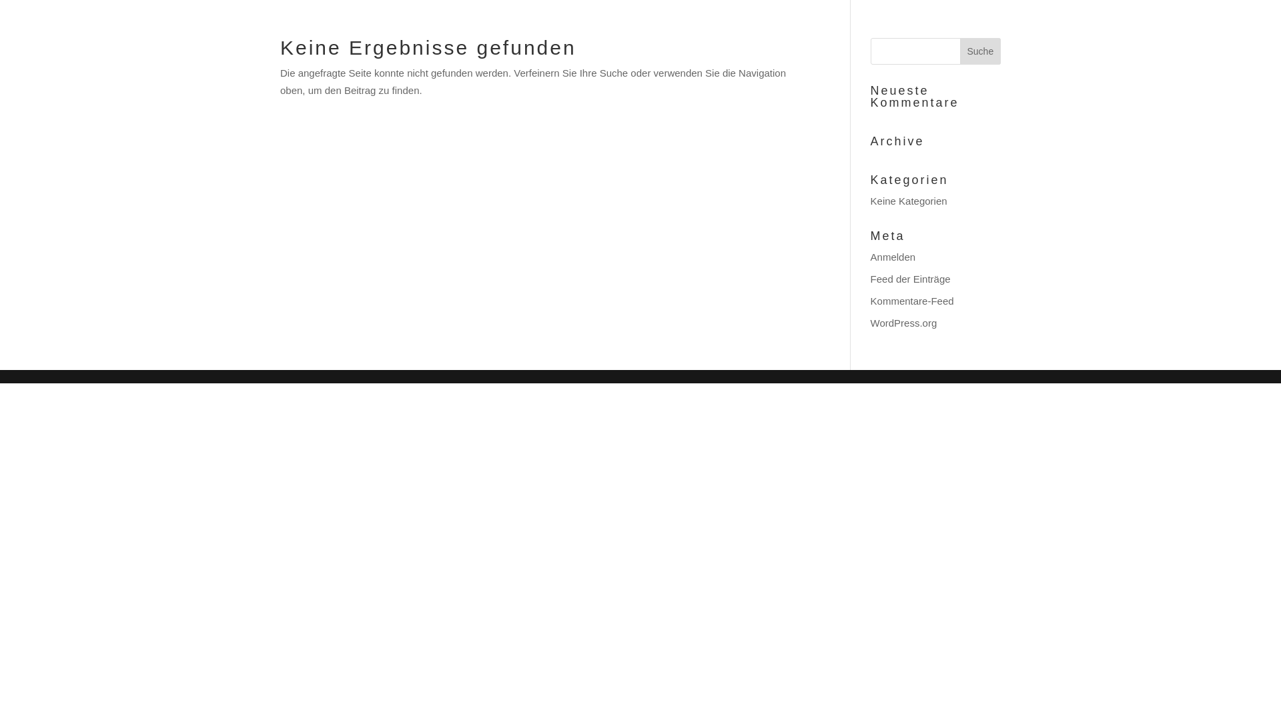  Describe the element at coordinates (904, 323) in the screenshot. I see `WordPress.org` at that location.